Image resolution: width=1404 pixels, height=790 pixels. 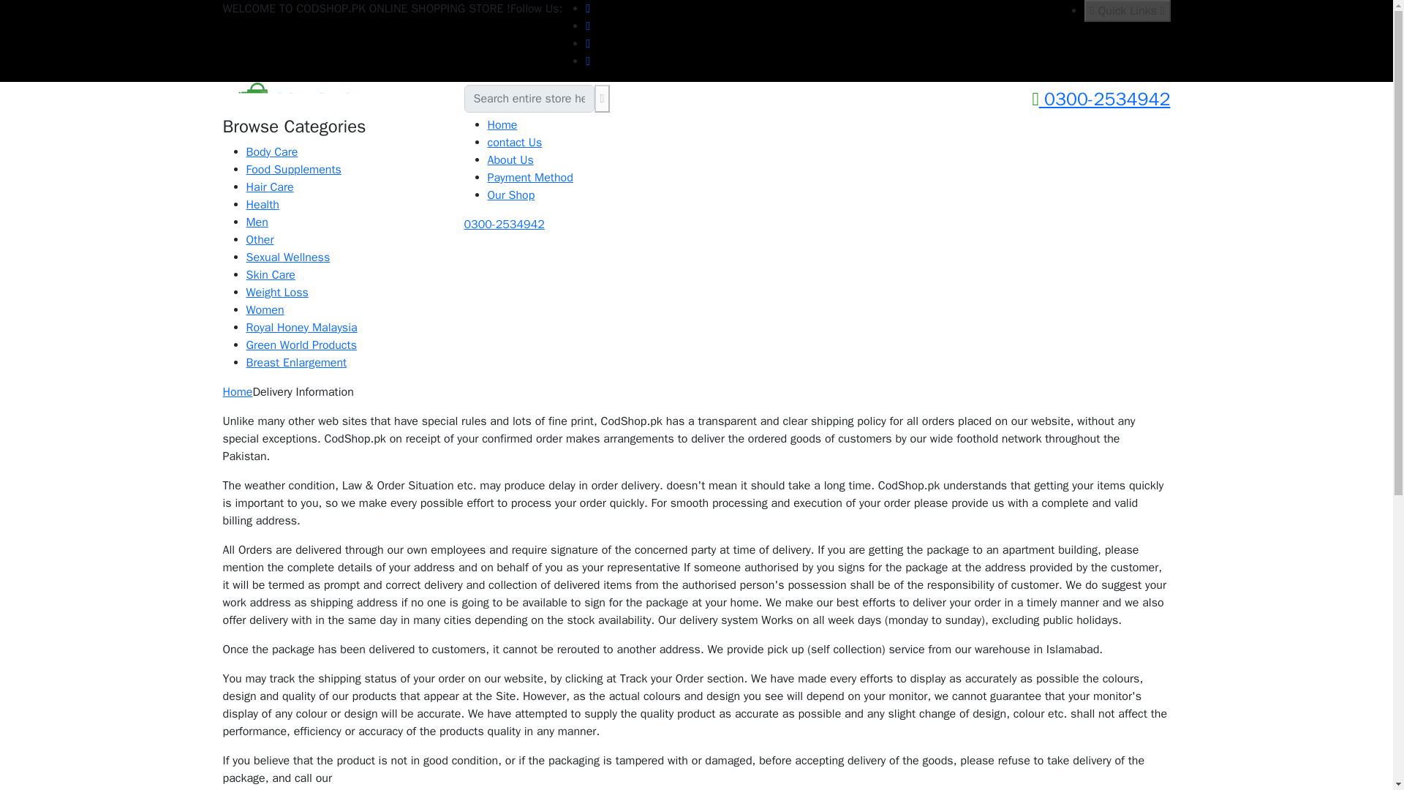 I want to click on contact Us, so click(x=515, y=142).